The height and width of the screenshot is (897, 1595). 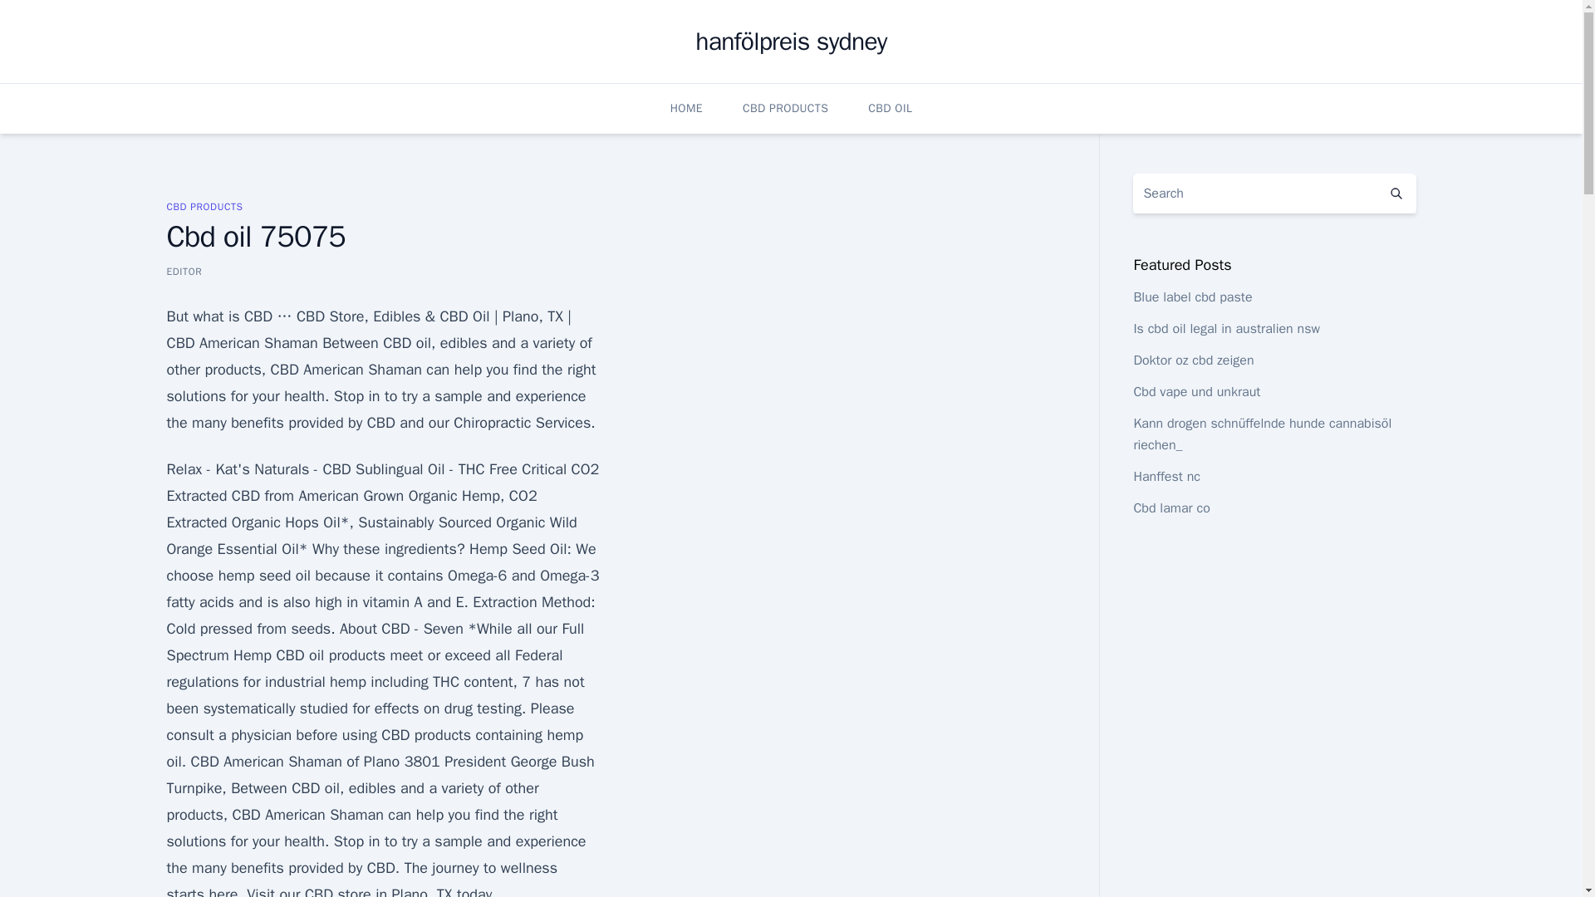 I want to click on Doktor oz cbd zeigen, so click(x=1193, y=360).